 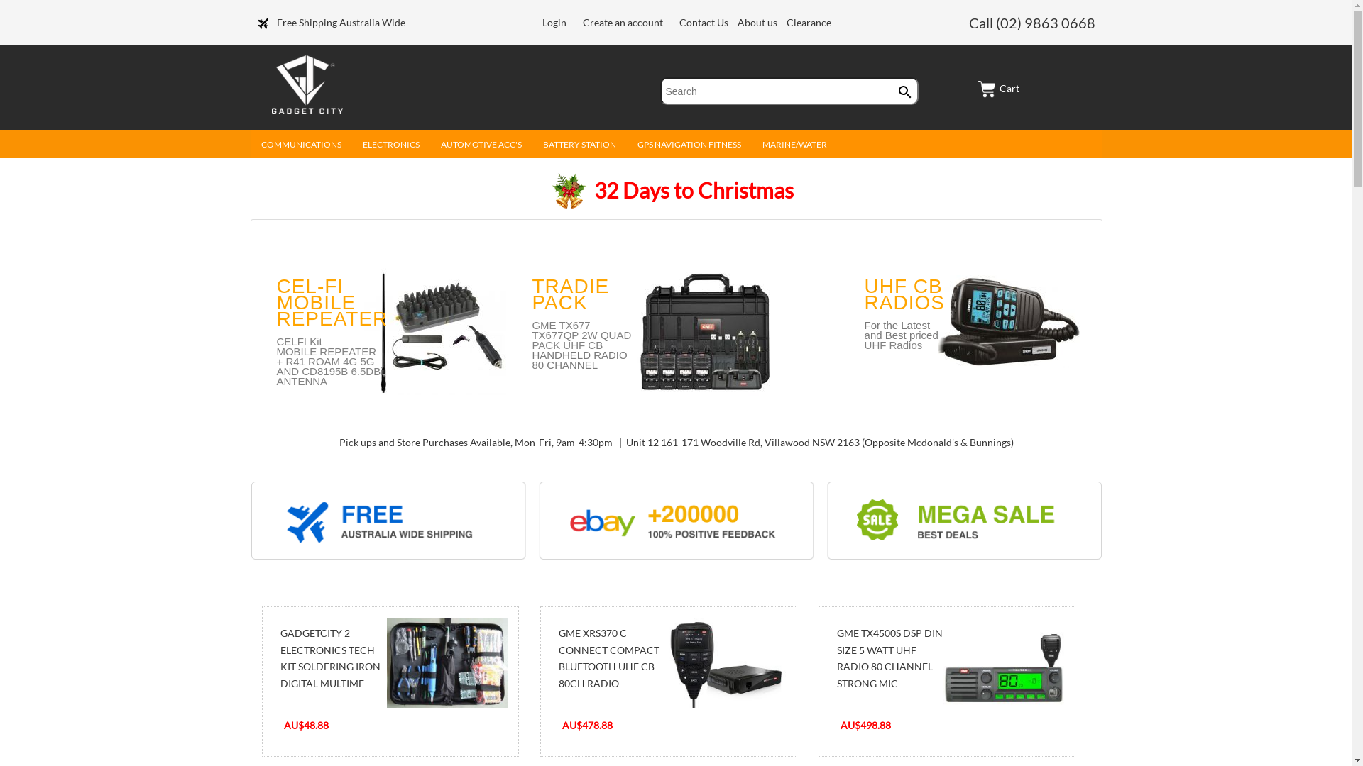 I want to click on ELECTRONICS, so click(x=391, y=148).